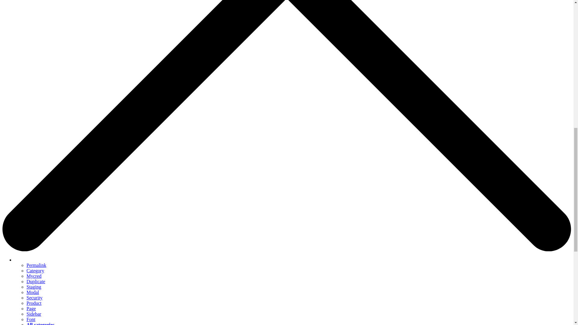 The height and width of the screenshot is (325, 578). I want to click on Product, so click(34, 303).